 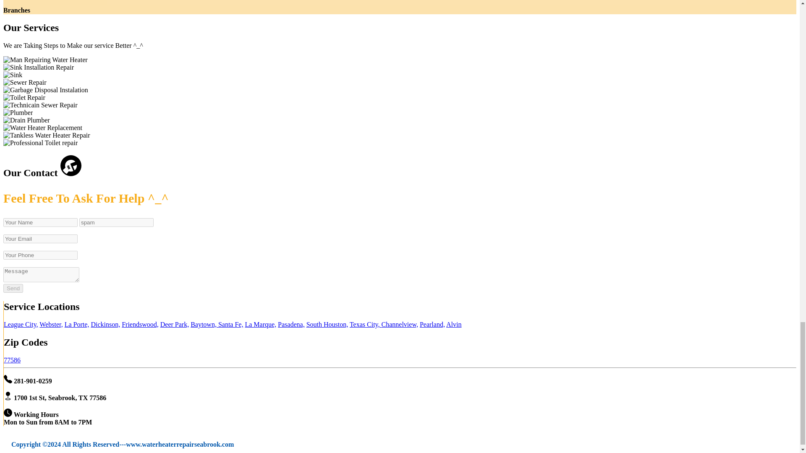 I want to click on South Houston,, so click(x=327, y=324).